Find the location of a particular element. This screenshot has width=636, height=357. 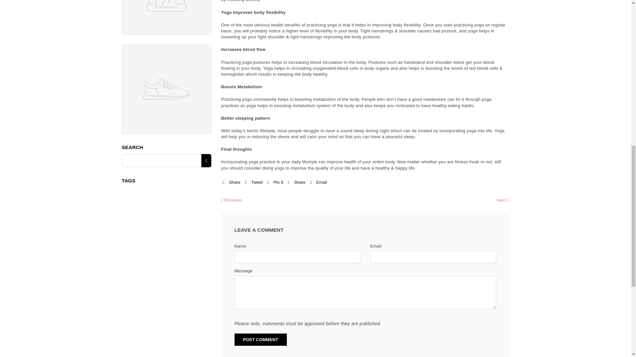

Share on Facebook is located at coordinates (231, 182).